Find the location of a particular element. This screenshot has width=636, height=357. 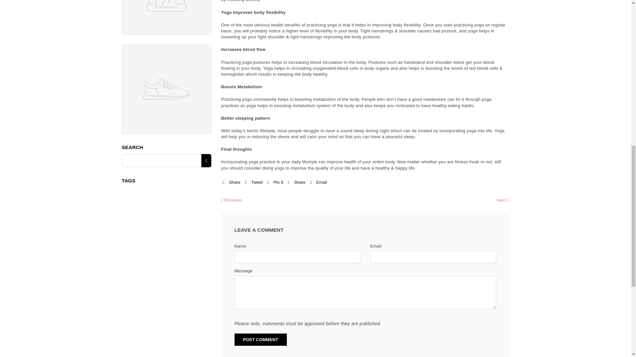

Share on Facebook is located at coordinates (231, 182).